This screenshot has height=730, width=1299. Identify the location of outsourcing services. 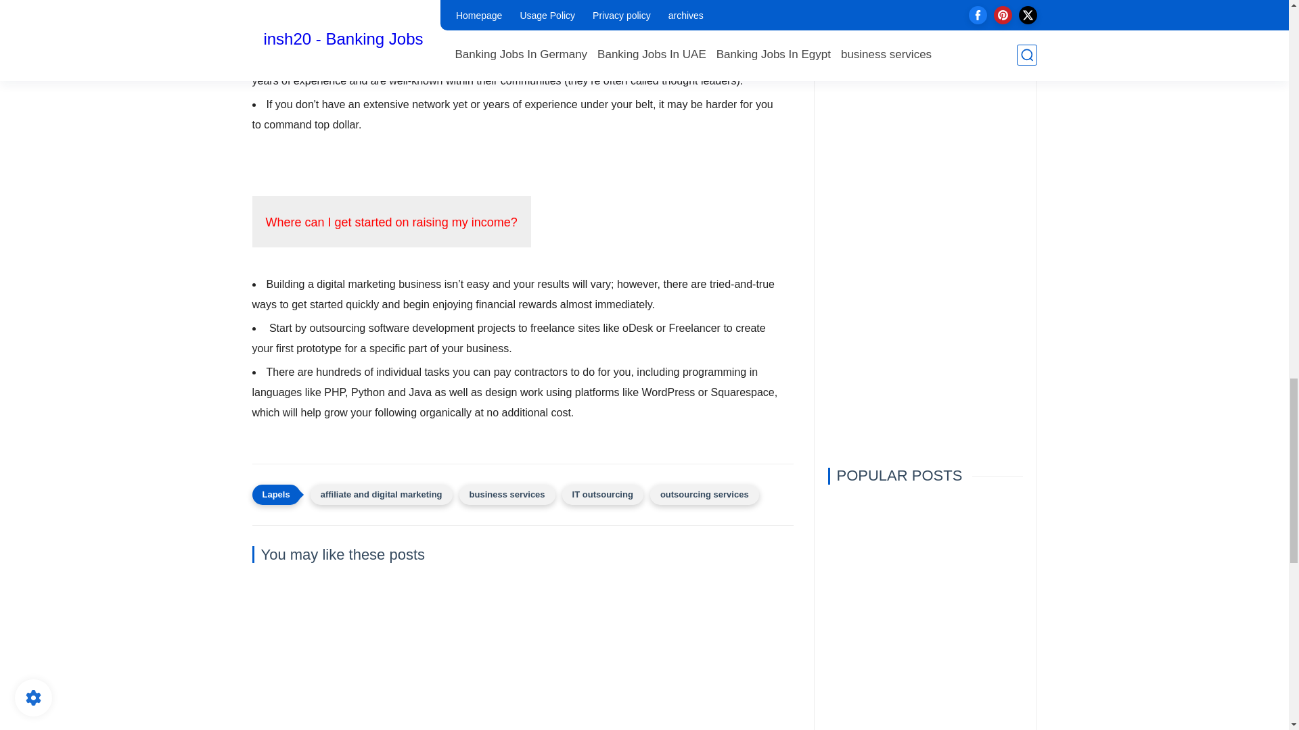
(704, 495).